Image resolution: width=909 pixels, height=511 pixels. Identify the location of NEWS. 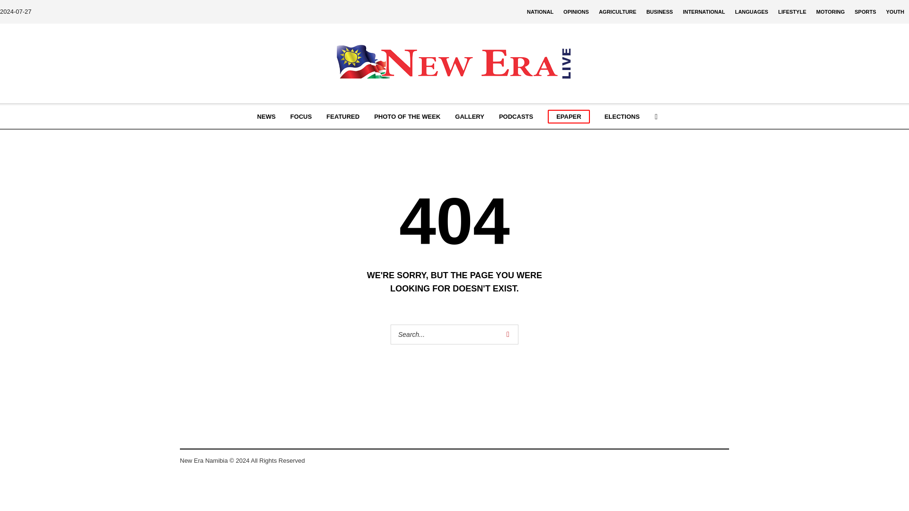
(266, 117).